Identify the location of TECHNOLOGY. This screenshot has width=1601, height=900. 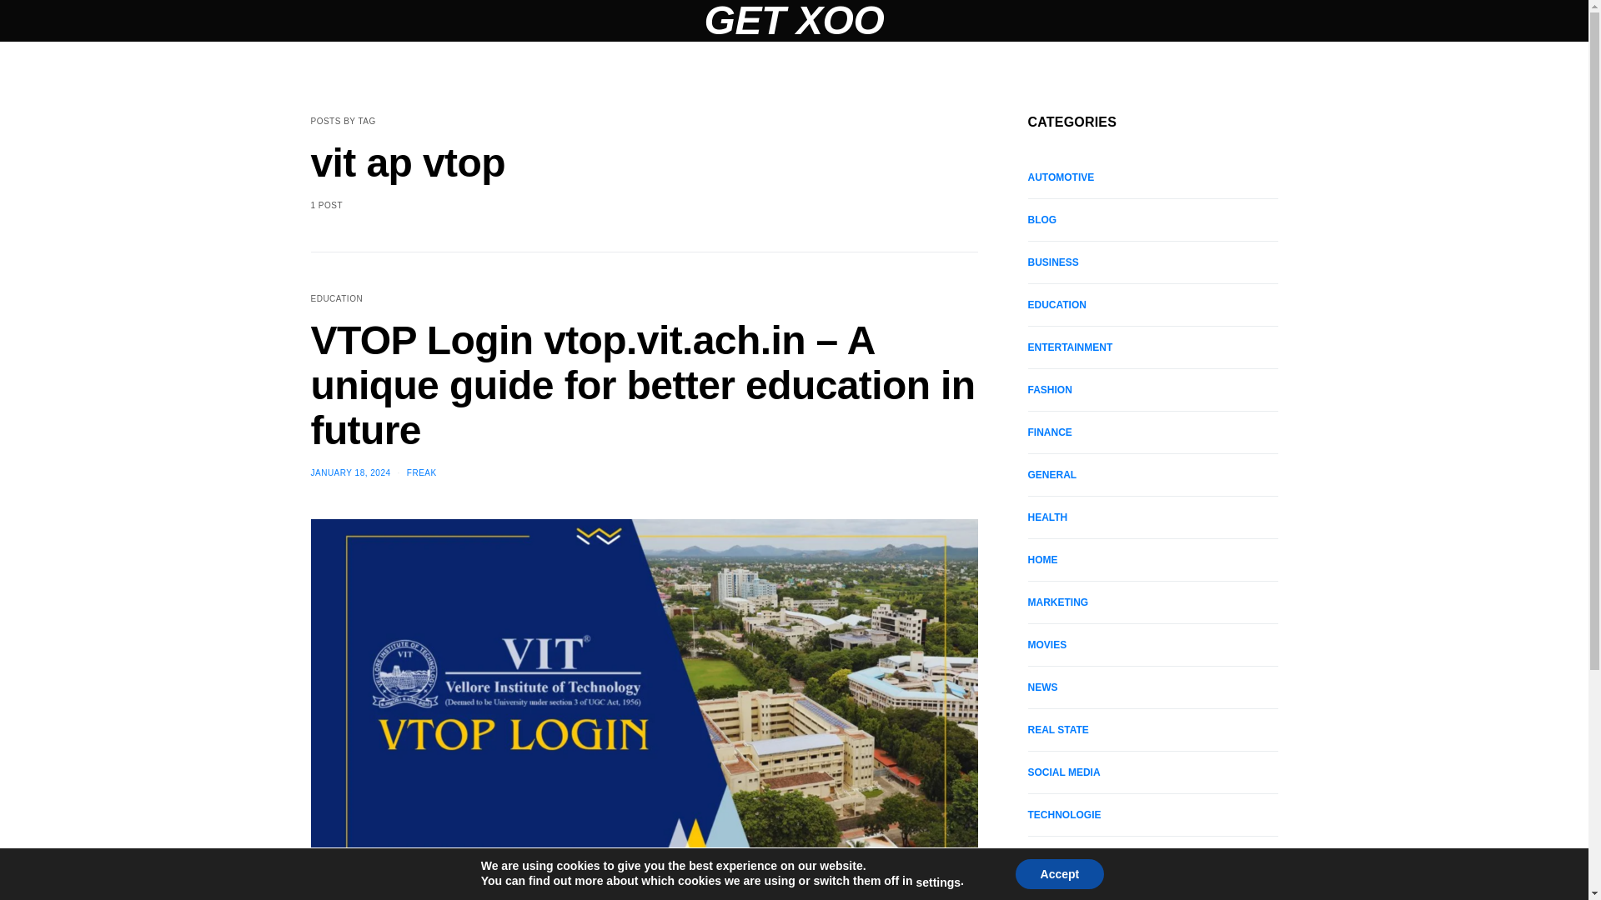
(919, 57).